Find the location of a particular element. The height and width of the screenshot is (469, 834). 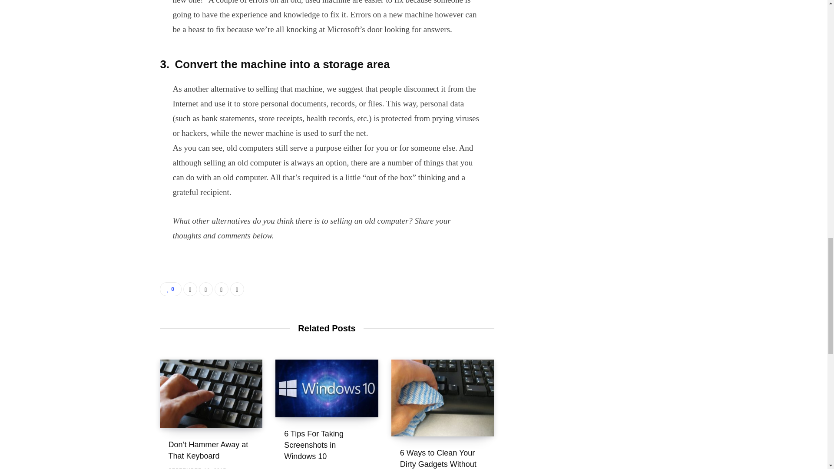

Facebook is located at coordinates (190, 289).